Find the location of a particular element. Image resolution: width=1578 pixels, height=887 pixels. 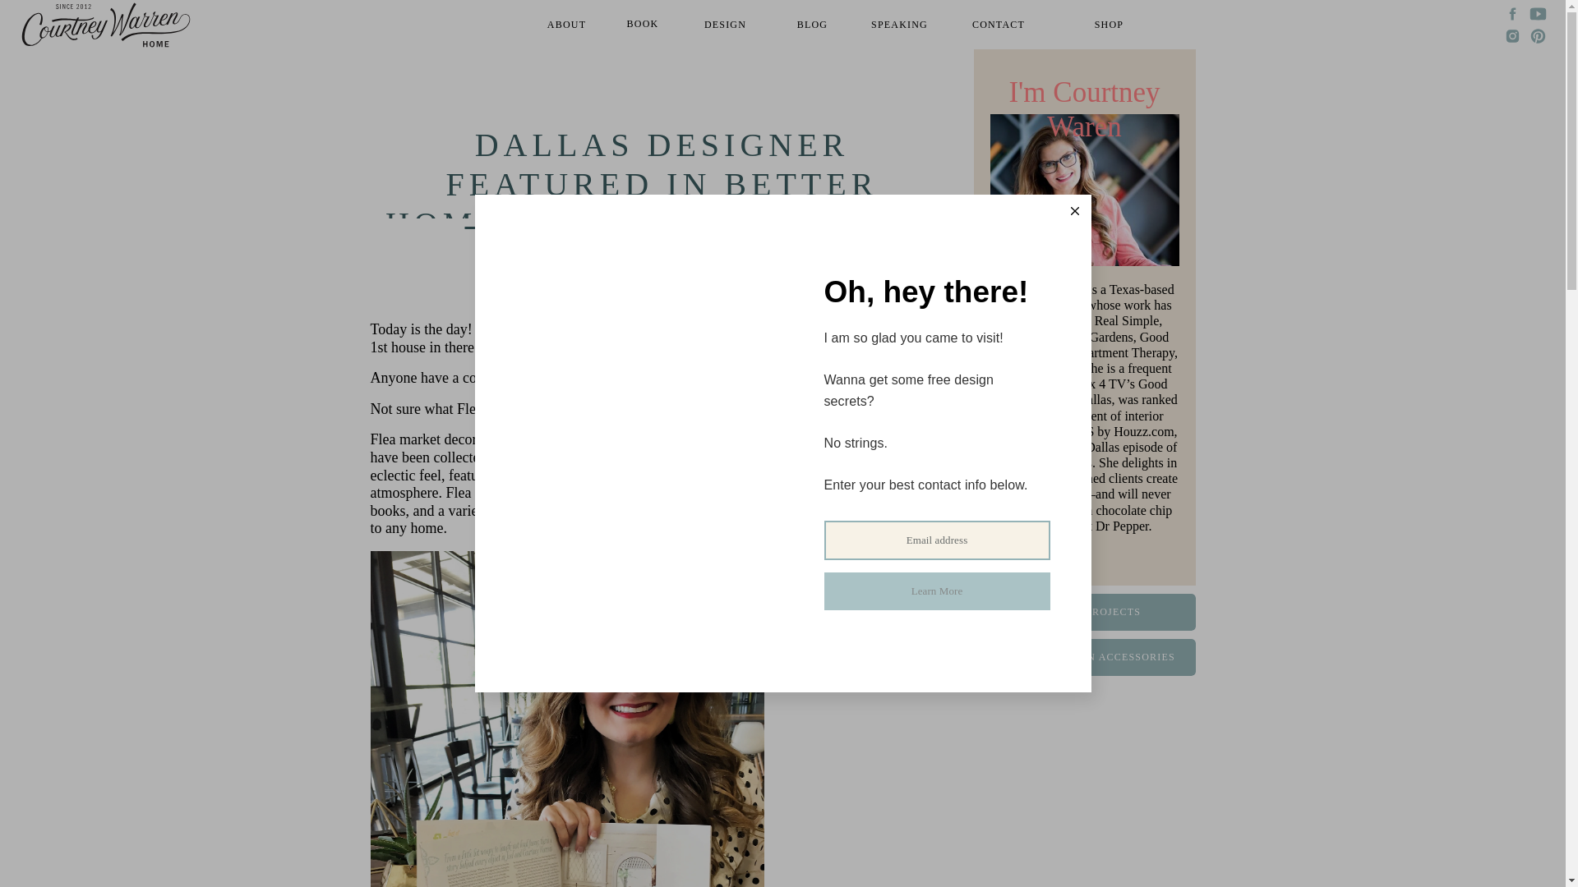

DESIGN is located at coordinates (725, 25).